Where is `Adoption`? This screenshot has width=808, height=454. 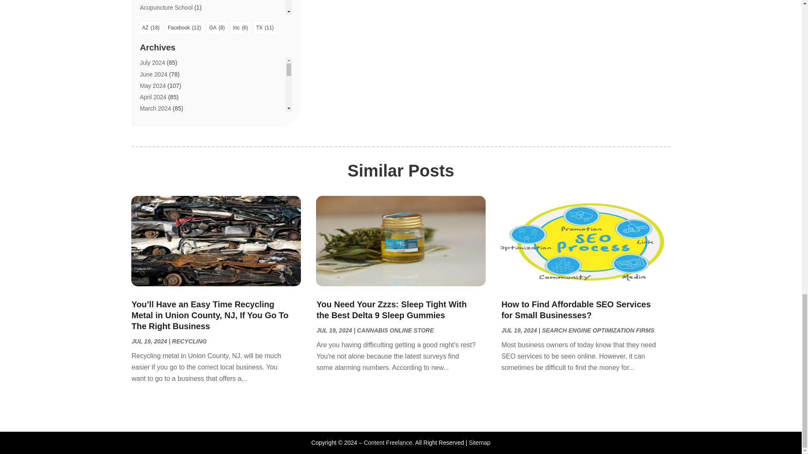
Adoption is located at coordinates (151, 30).